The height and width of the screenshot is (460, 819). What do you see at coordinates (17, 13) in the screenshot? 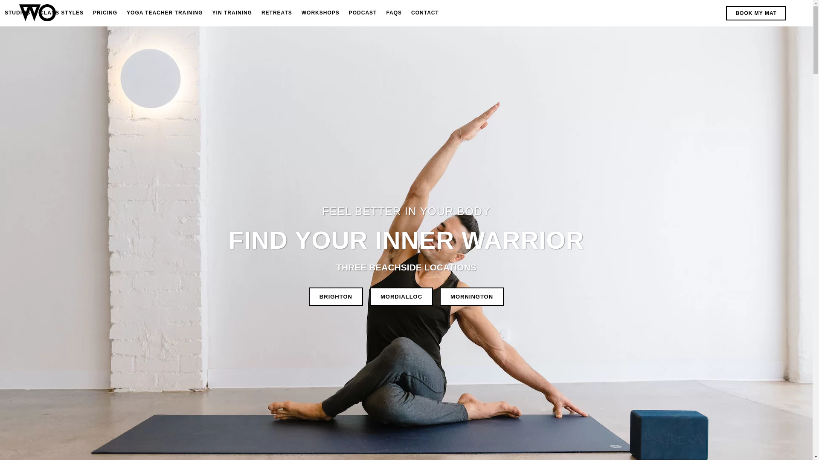
I see `STUDIOS` at bounding box center [17, 13].